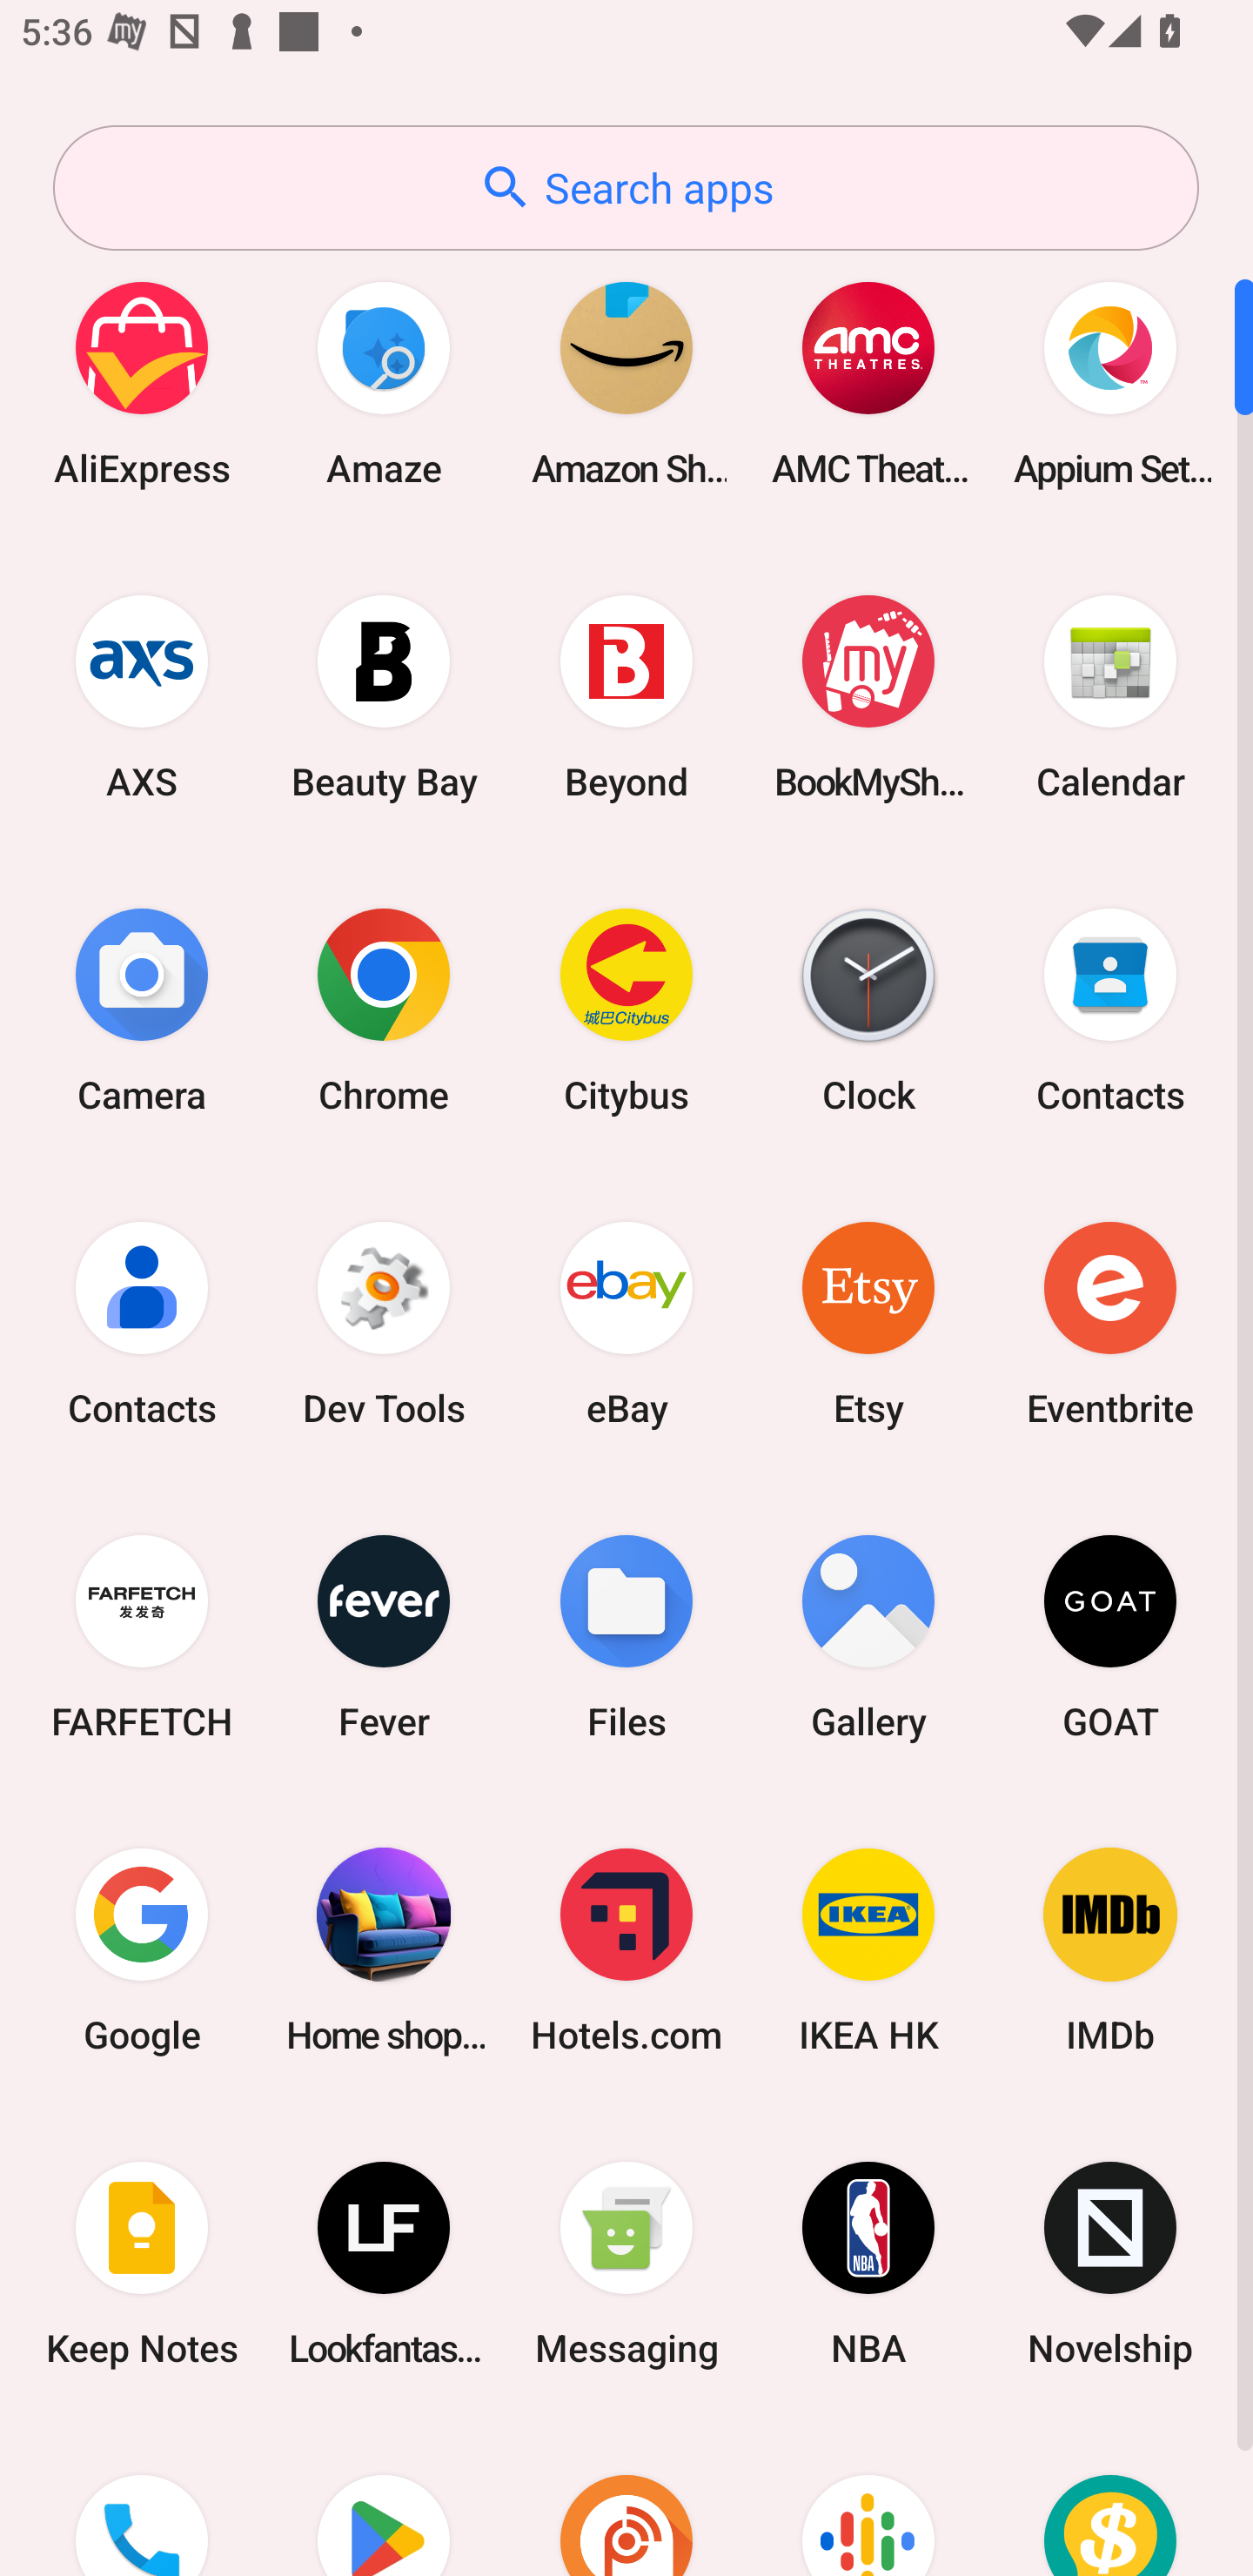 This screenshot has width=1253, height=2576. I want to click on Contacts, so click(142, 1323).